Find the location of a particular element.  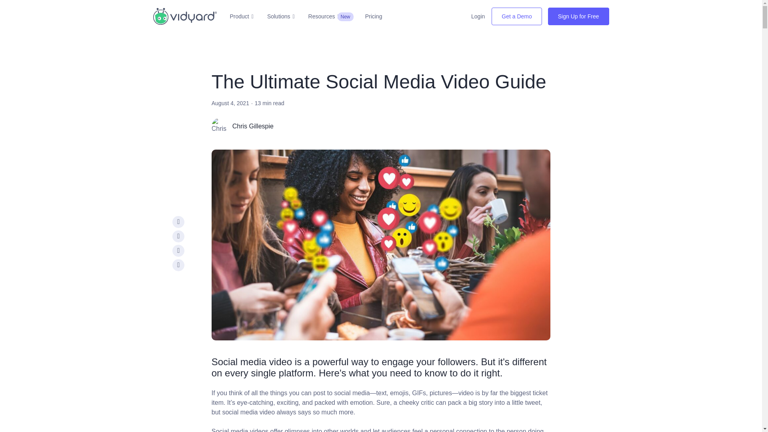

Solutions is located at coordinates (281, 16).